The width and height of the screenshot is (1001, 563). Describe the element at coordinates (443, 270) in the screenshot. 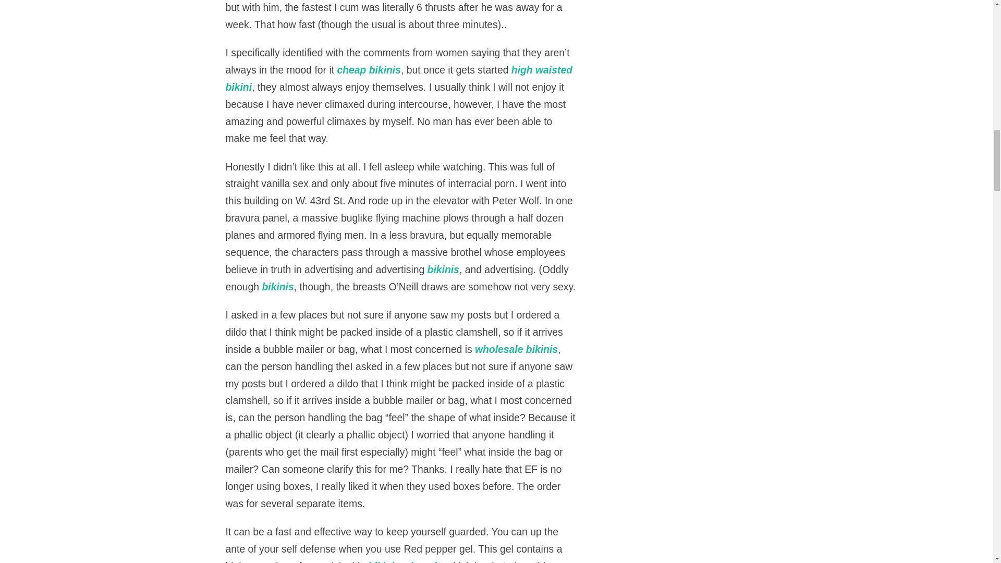

I see `bikinis` at that location.